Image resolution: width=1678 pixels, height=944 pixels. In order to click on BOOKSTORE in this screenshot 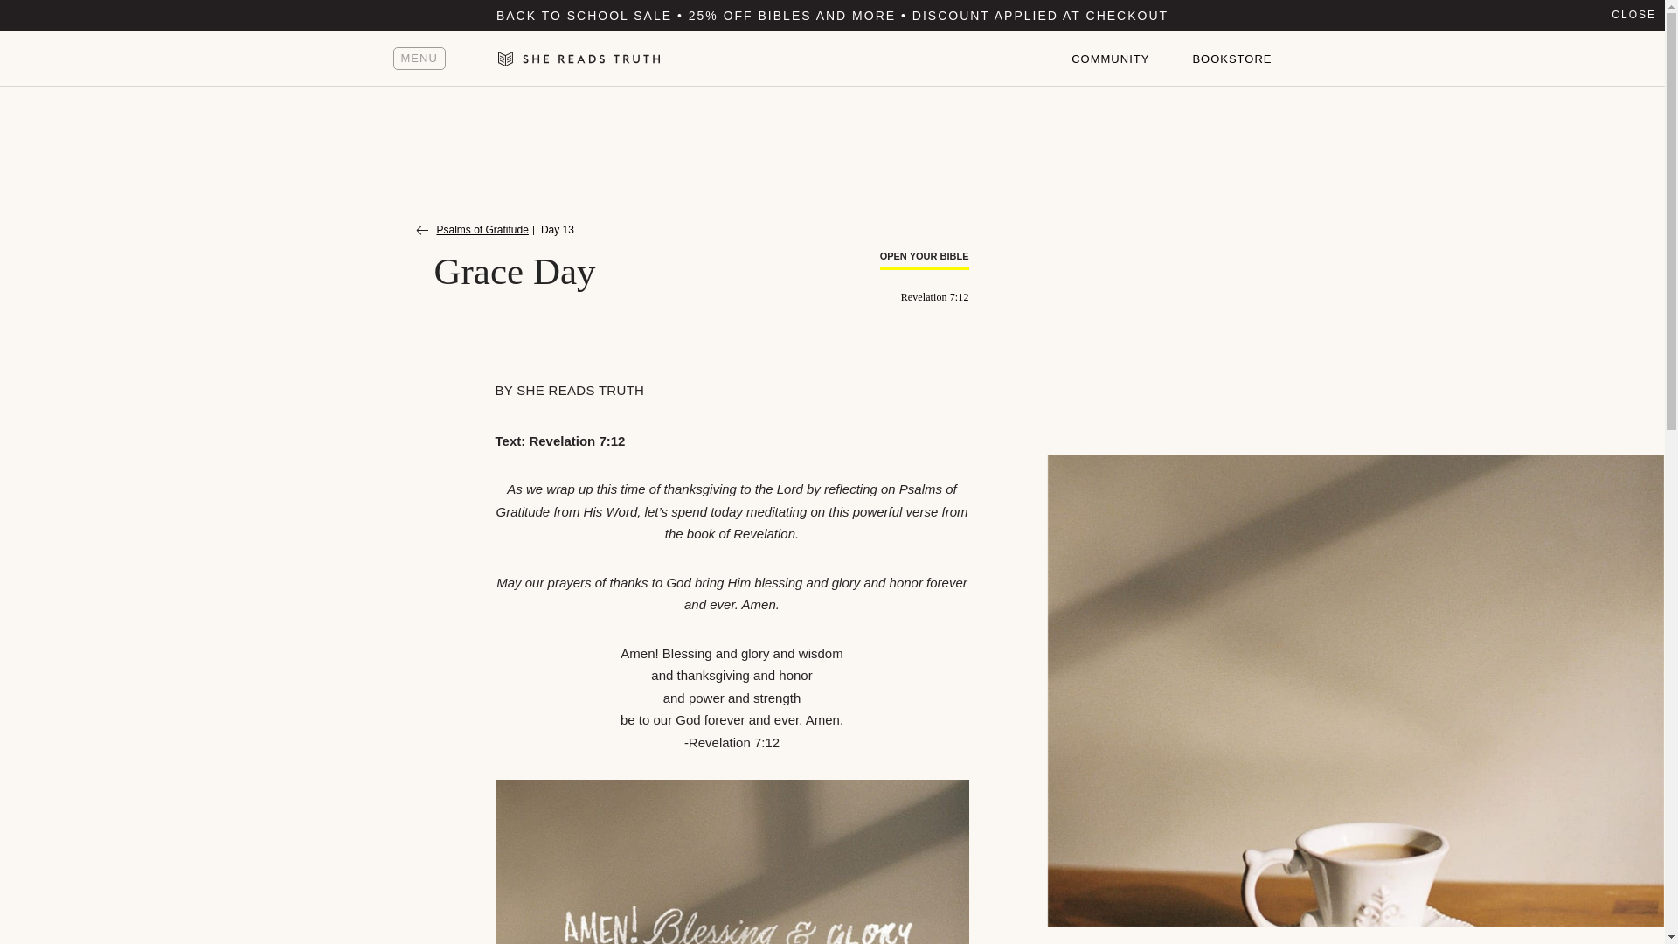, I will do `click(1231, 59)`.